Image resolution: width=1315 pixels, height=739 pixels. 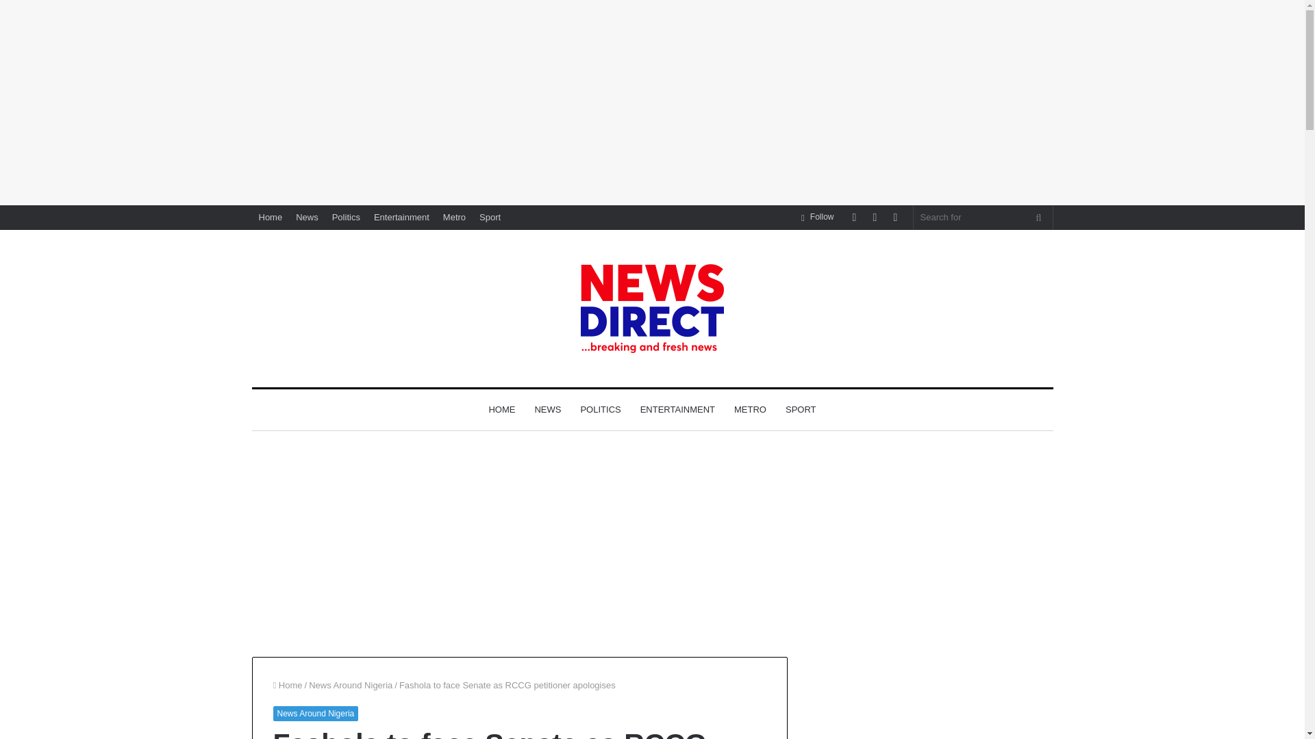 I want to click on POLITICS, so click(x=600, y=409).